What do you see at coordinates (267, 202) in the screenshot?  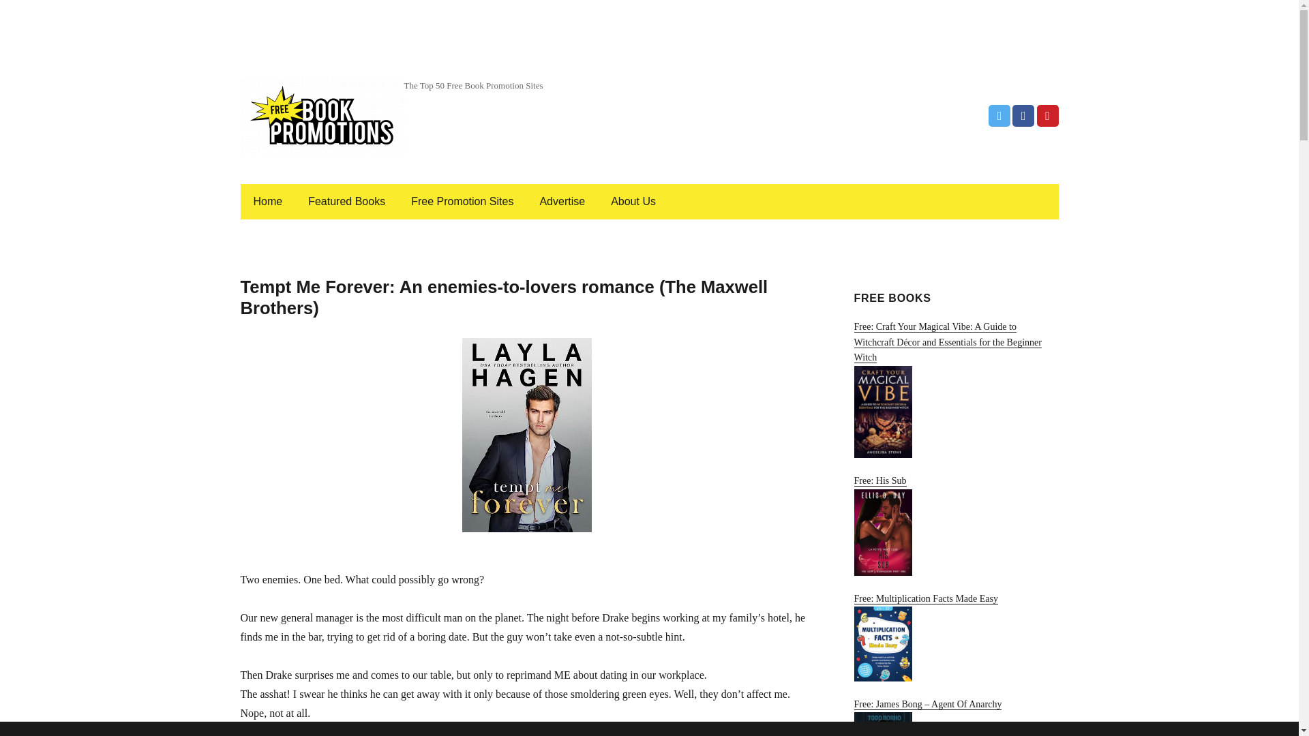 I see `Home` at bounding box center [267, 202].